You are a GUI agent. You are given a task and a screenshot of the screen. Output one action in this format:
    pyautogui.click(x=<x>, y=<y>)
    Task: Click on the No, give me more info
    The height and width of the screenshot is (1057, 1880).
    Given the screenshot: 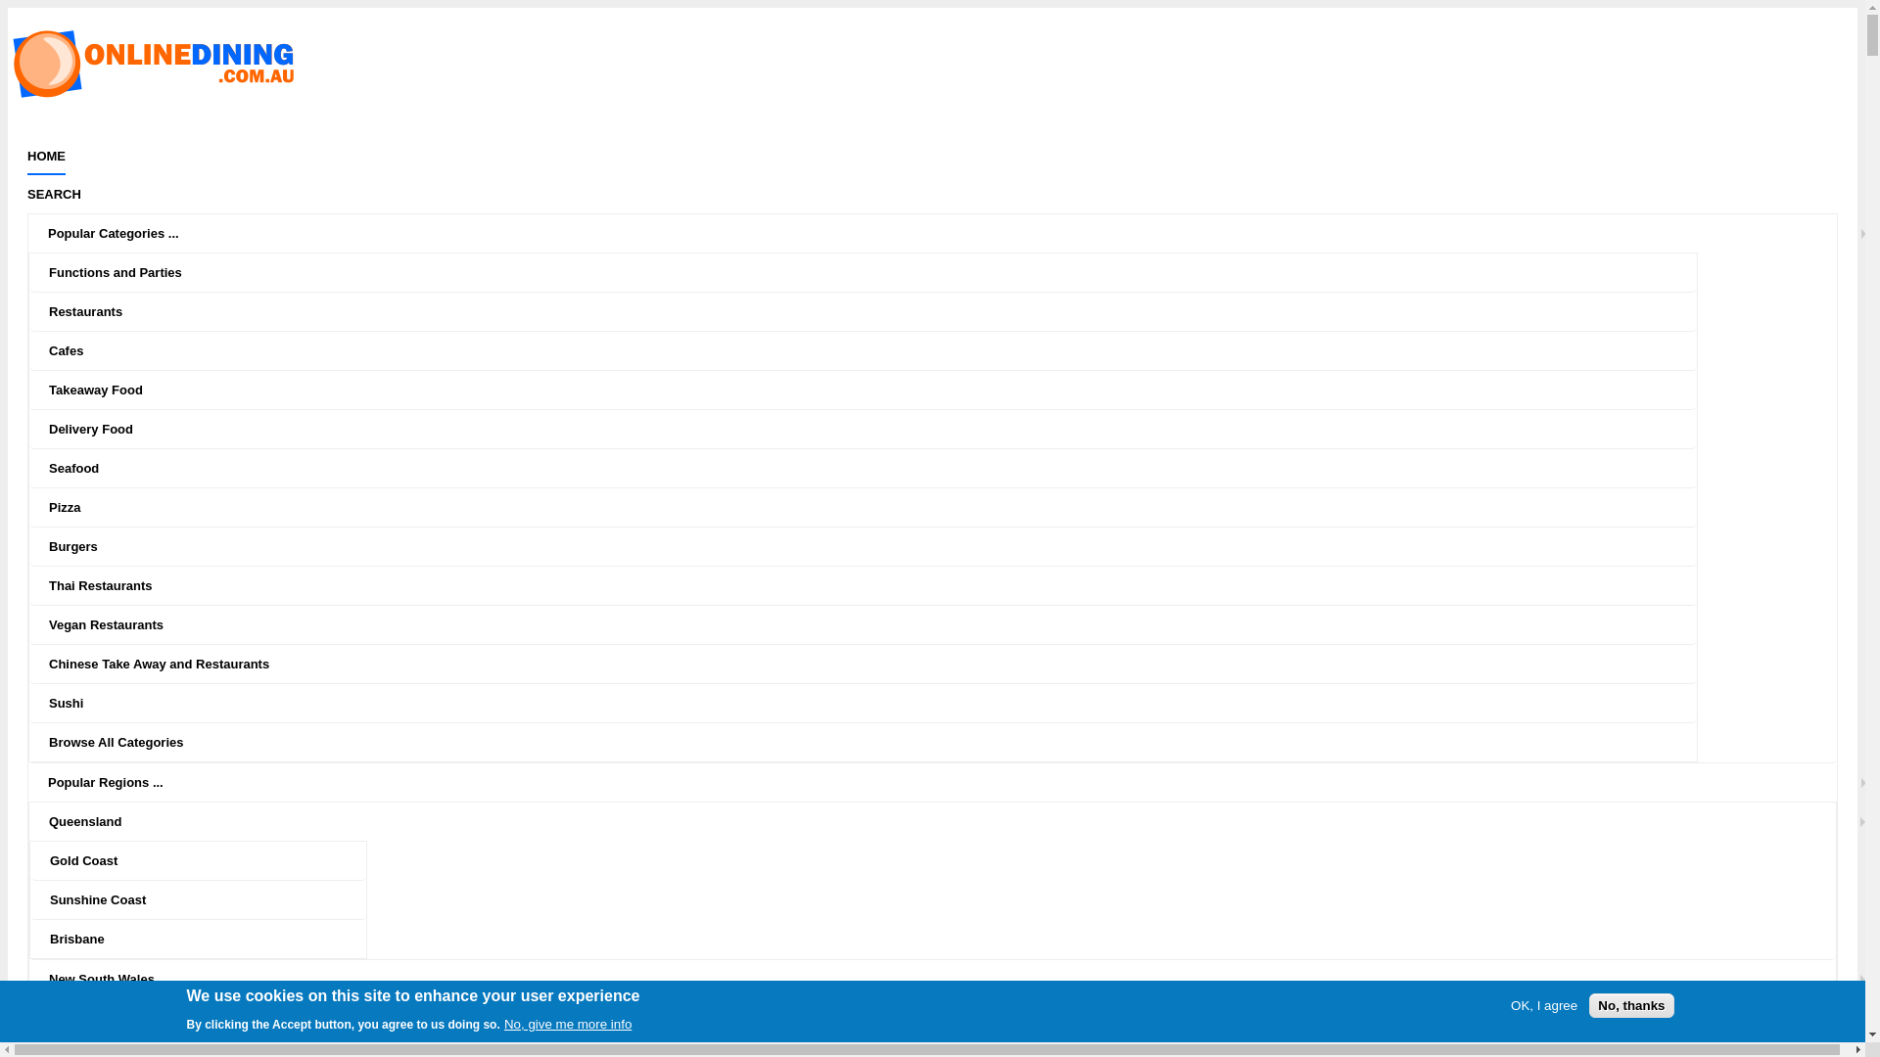 What is the action you would take?
    pyautogui.click(x=568, y=1024)
    